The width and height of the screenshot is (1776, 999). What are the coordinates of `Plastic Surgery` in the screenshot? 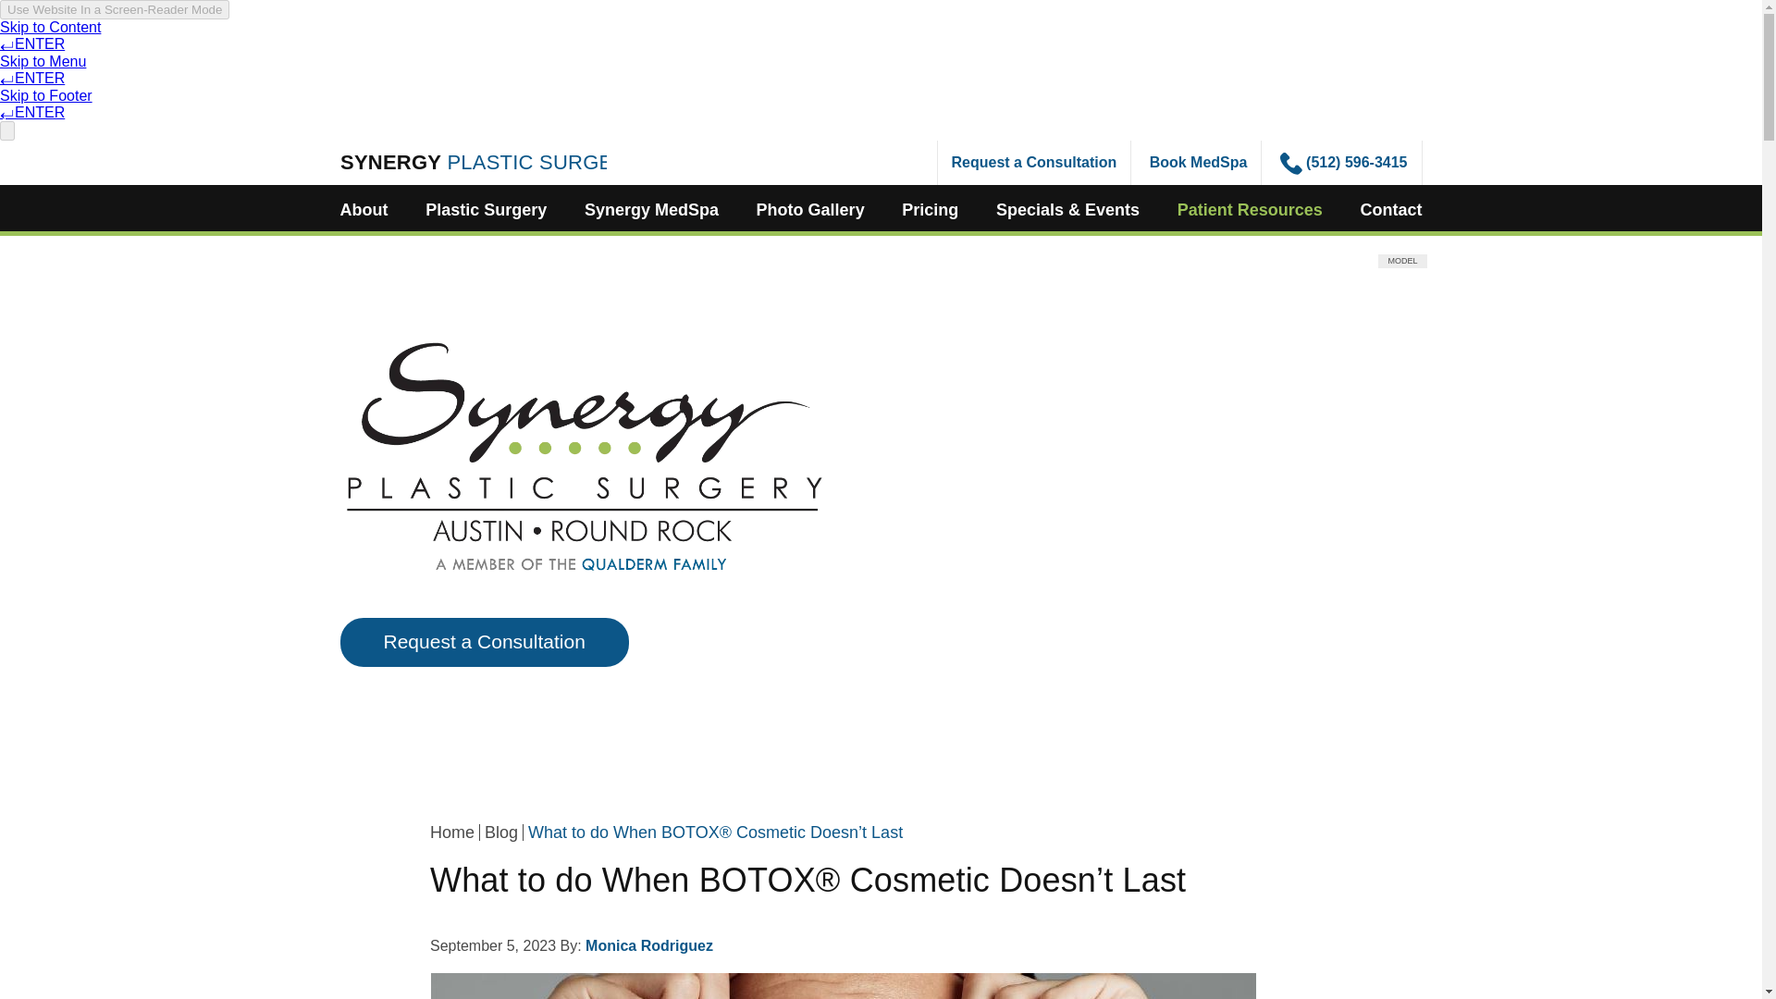 It's located at (487, 209).